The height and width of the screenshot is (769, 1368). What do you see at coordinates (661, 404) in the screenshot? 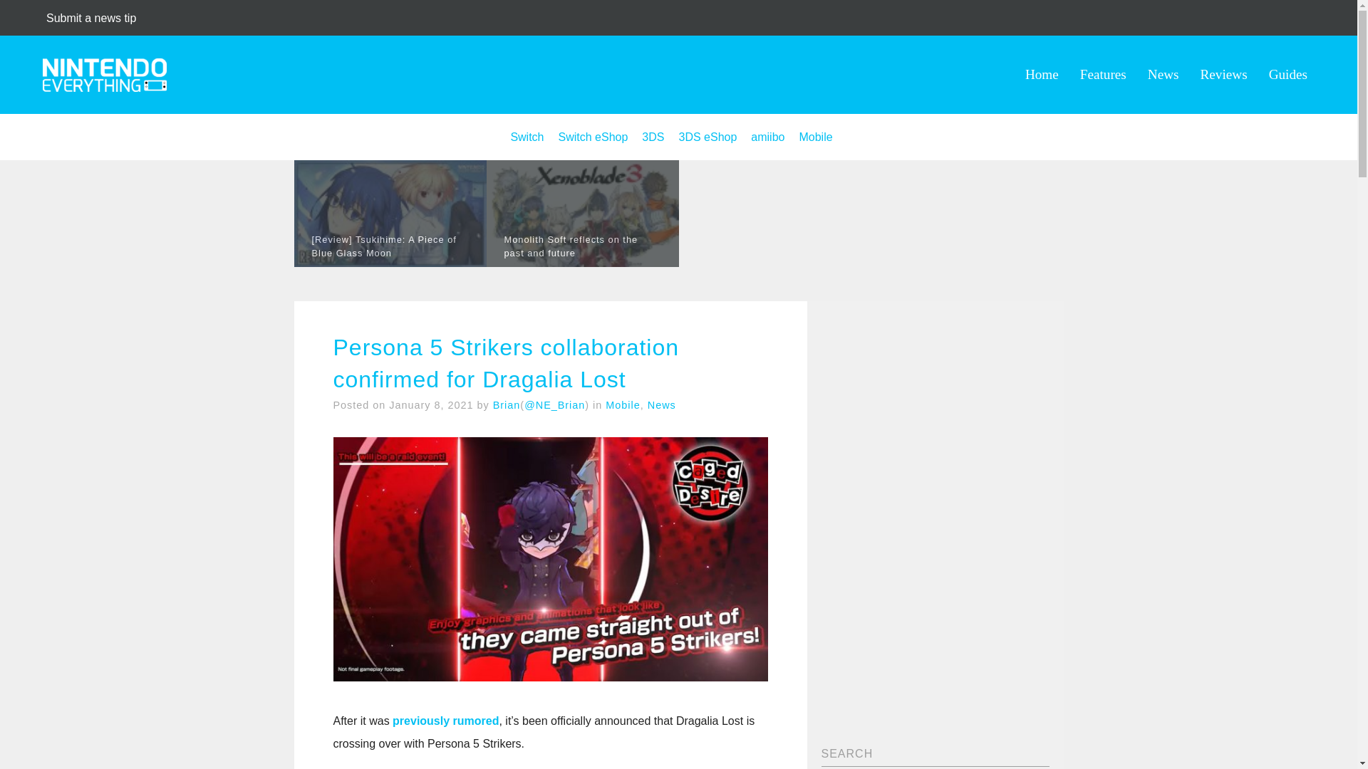
I see `News` at bounding box center [661, 404].